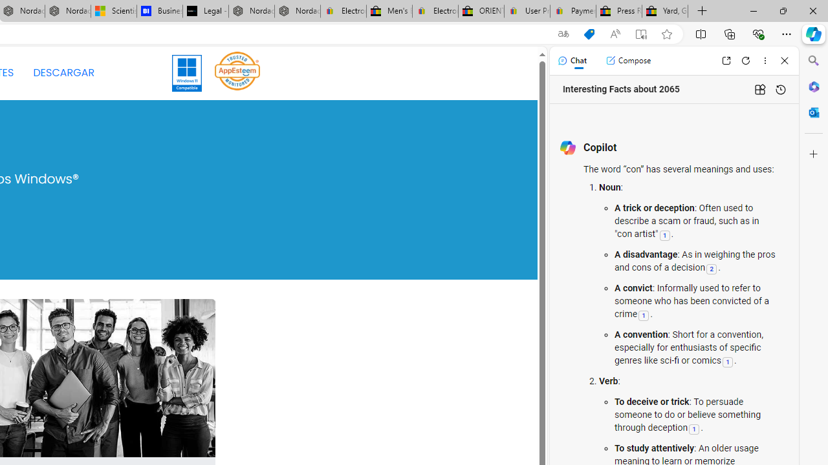  I want to click on Windows 11, so click(188, 72).